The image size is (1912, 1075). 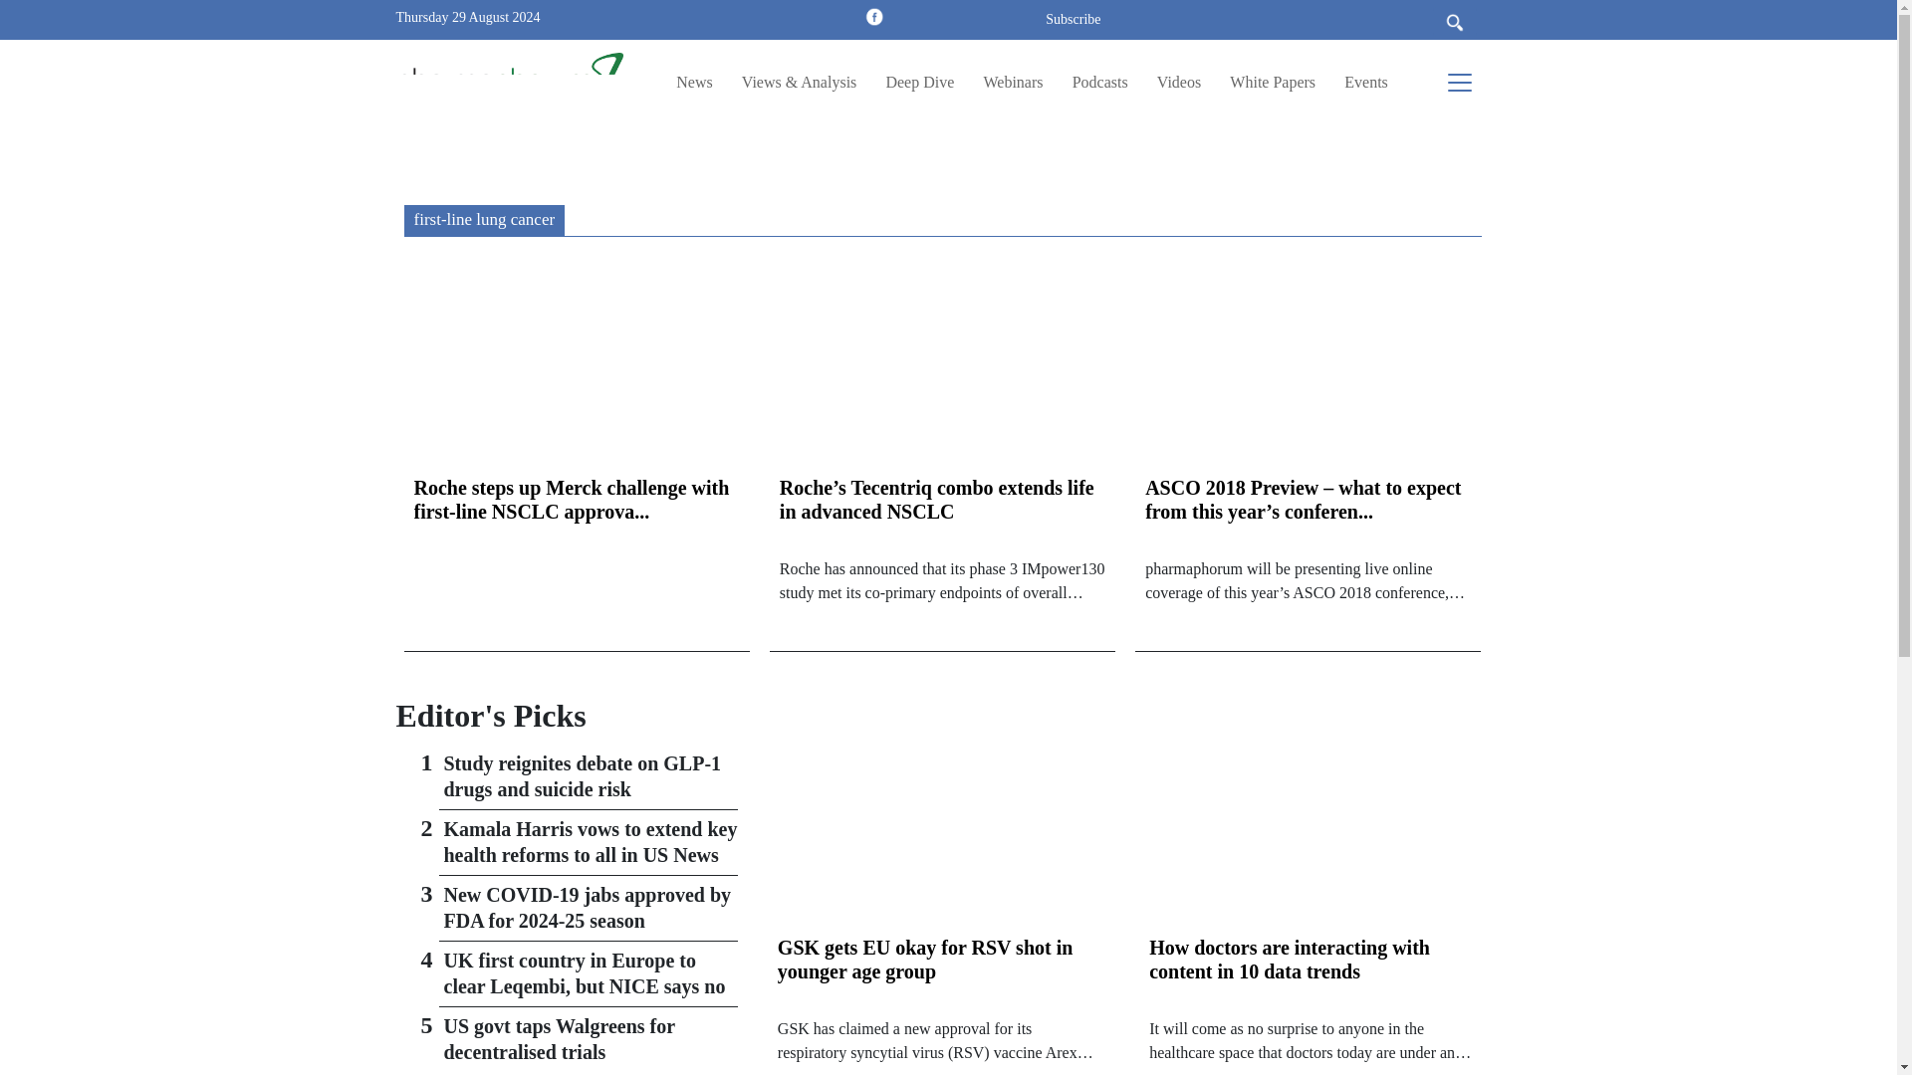 What do you see at coordinates (934, 16) in the screenshot?
I see `twitter` at bounding box center [934, 16].